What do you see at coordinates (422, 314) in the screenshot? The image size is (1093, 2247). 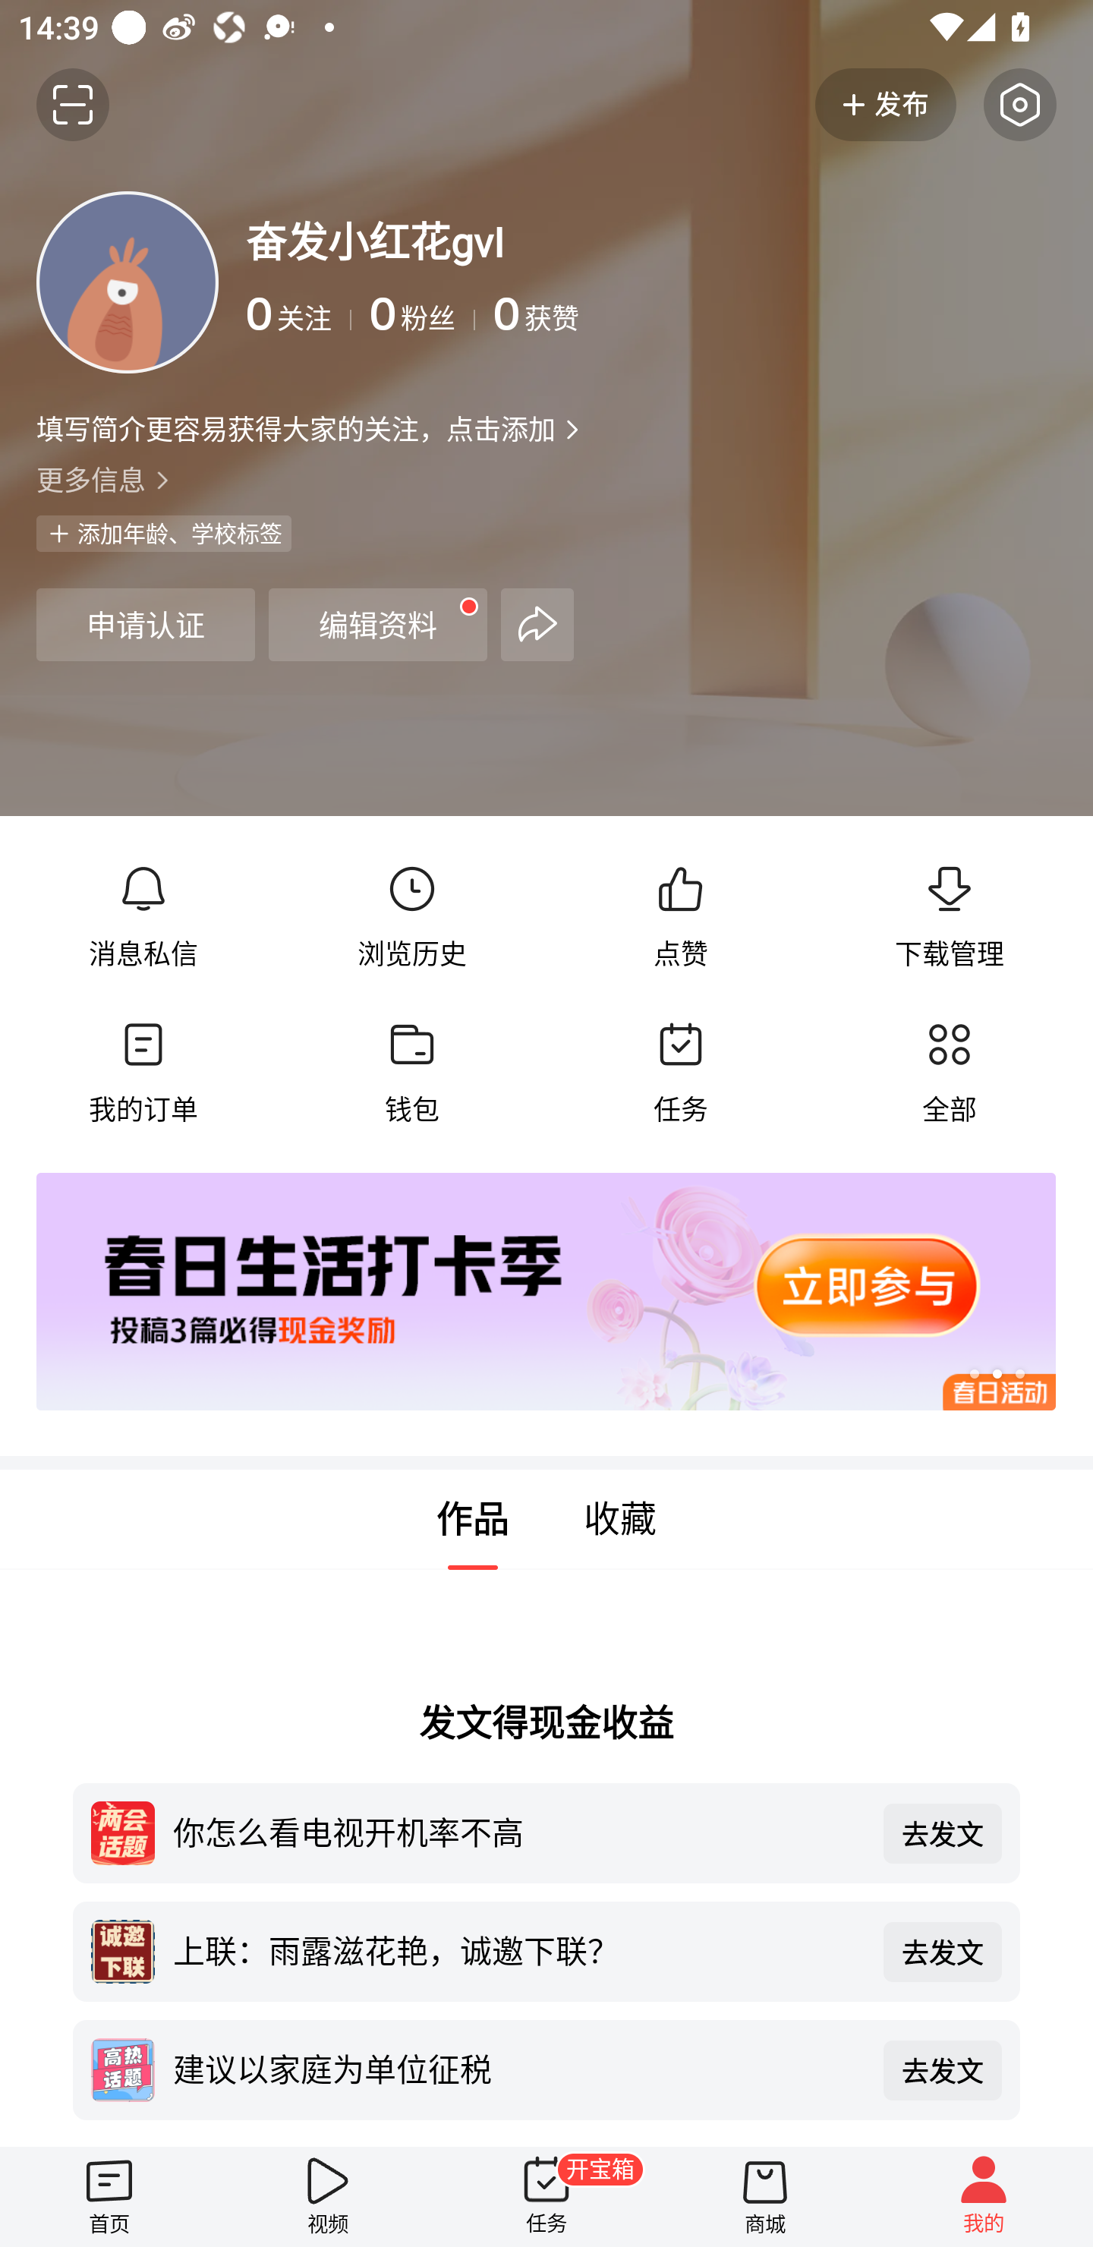 I see `0 粉丝` at bounding box center [422, 314].